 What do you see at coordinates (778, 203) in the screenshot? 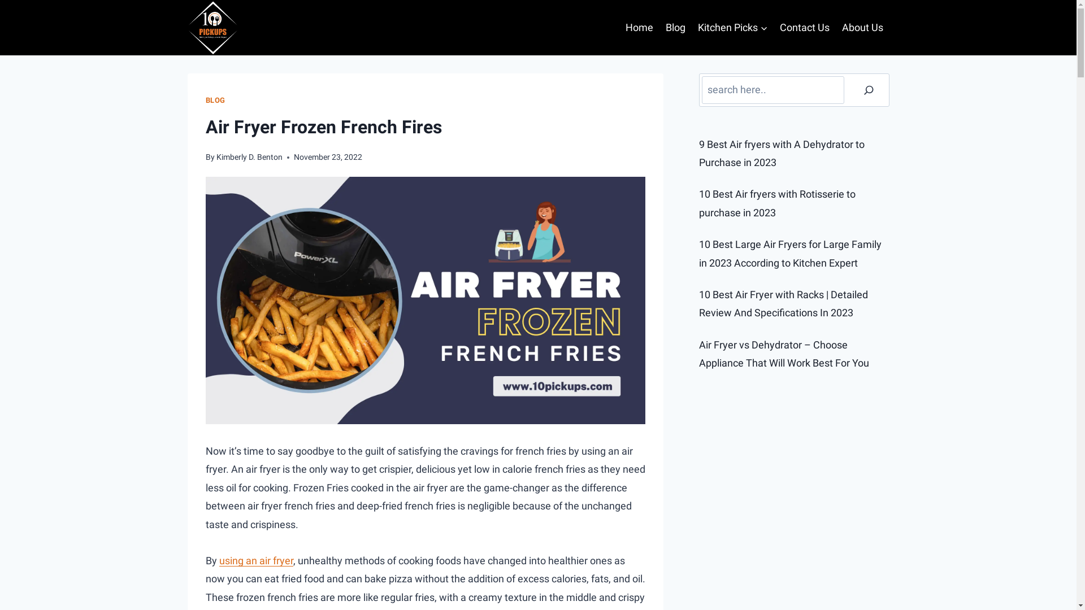
I see `10 Best Air fryers with Rotisserie to purchase in 2023` at bounding box center [778, 203].